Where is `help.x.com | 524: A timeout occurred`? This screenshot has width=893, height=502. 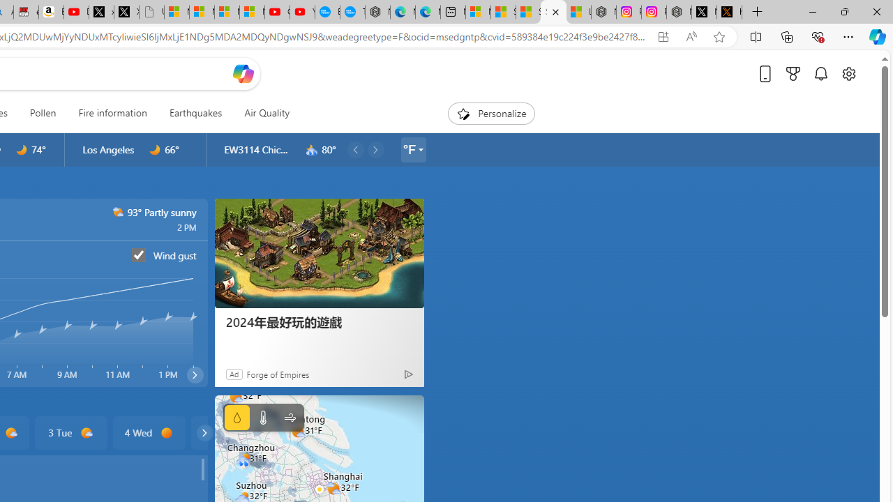
help.x.com | 524: A timeout occurred is located at coordinates (729, 13).